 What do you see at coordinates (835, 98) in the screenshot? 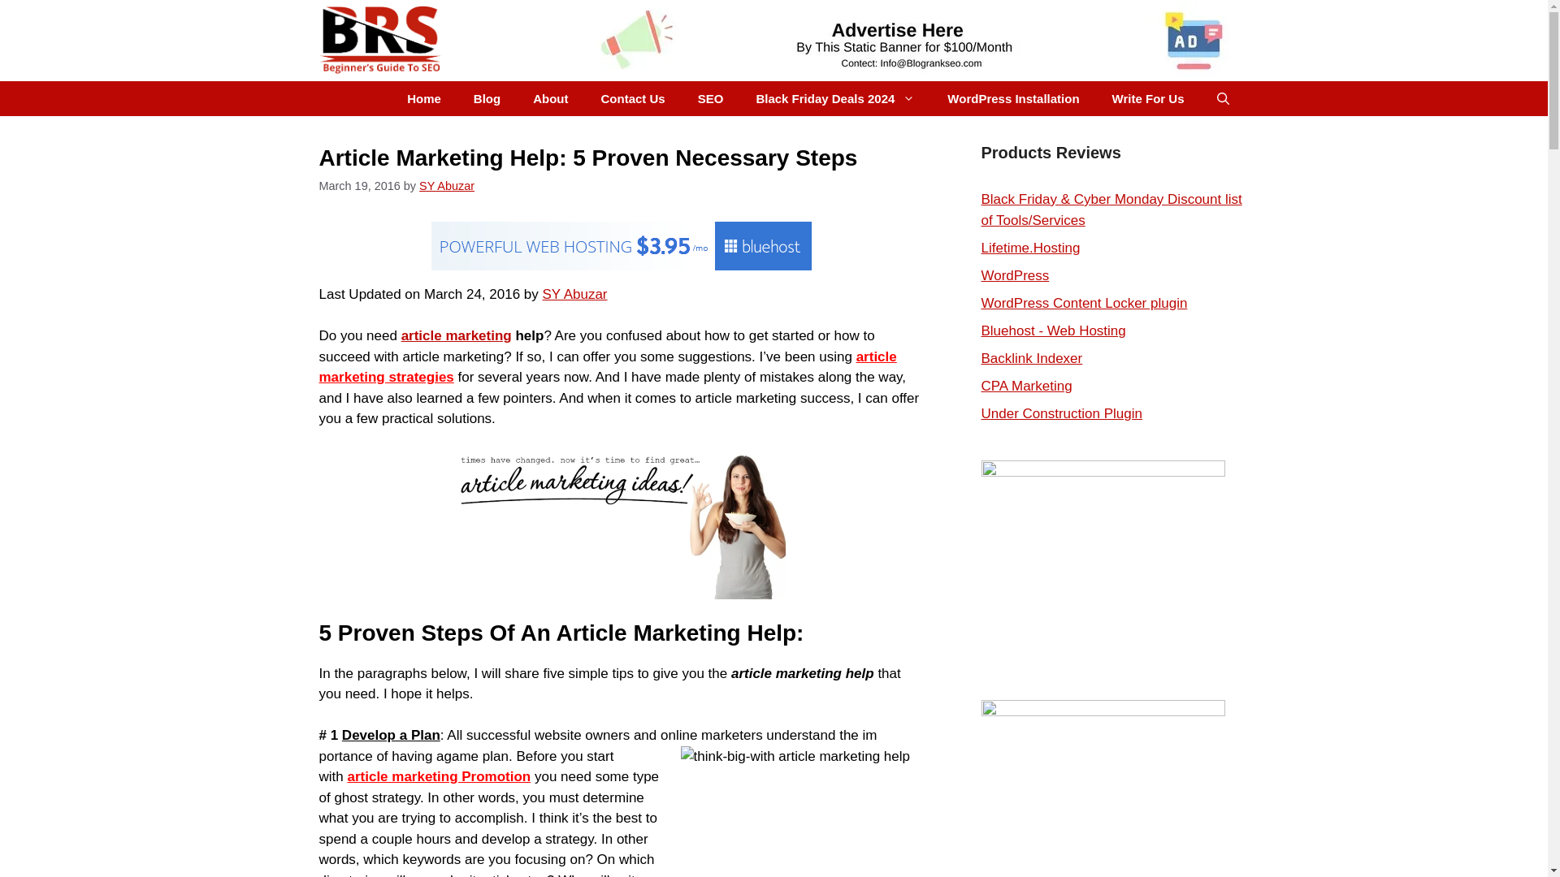
I see `Black Friday Deals 2024` at bounding box center [835, 98].